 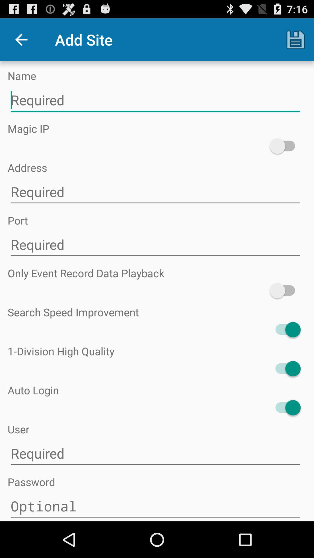 What do you see at coordinates (285, 369) in the screenshot?
I see `turn off the icon above the auto login icon` at bounding box center [285, 369].